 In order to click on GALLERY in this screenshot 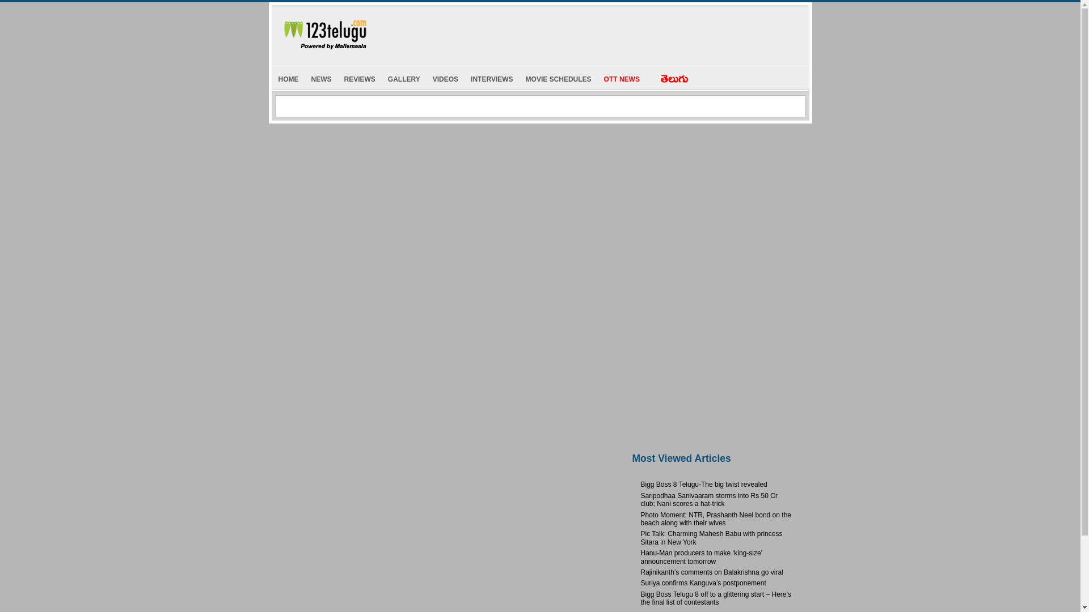, I will do `click(404, 77)`.